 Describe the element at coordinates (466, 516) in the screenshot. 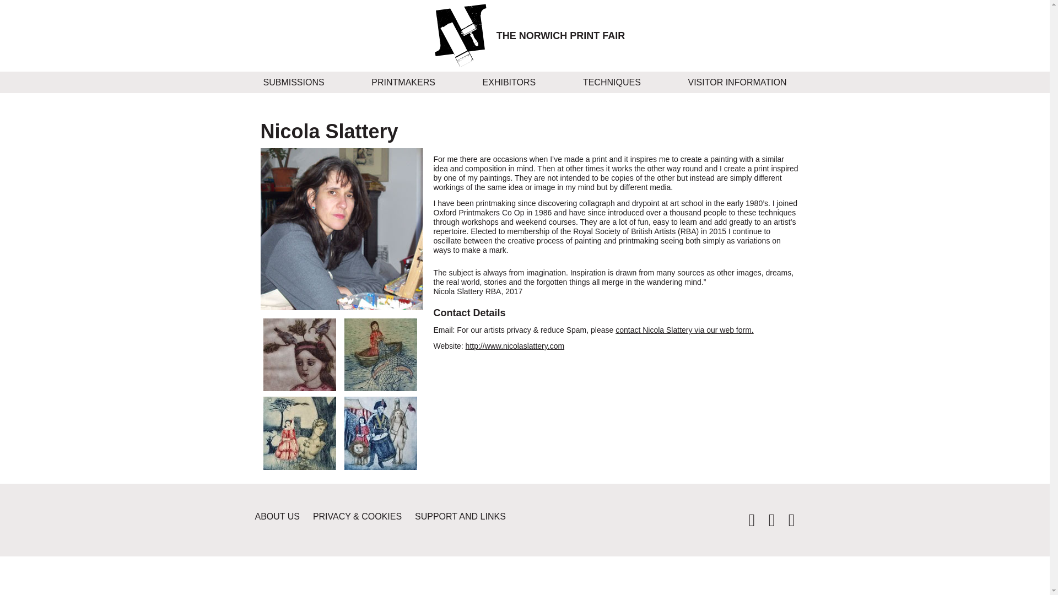

I see `SUPPORT AND LINKS` at that location.